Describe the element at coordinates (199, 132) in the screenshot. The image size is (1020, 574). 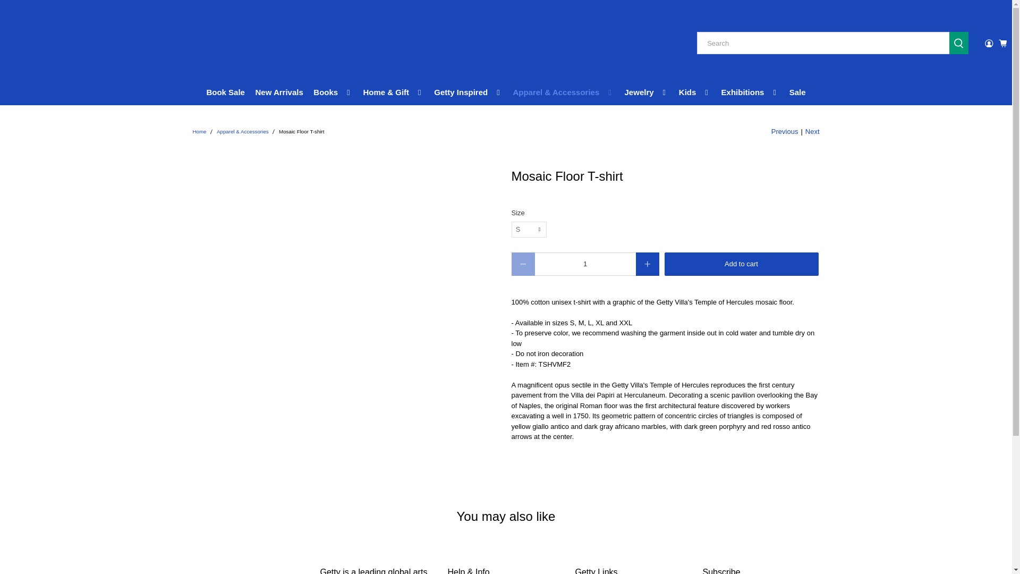
I see `Getty Museum Store` at that location.